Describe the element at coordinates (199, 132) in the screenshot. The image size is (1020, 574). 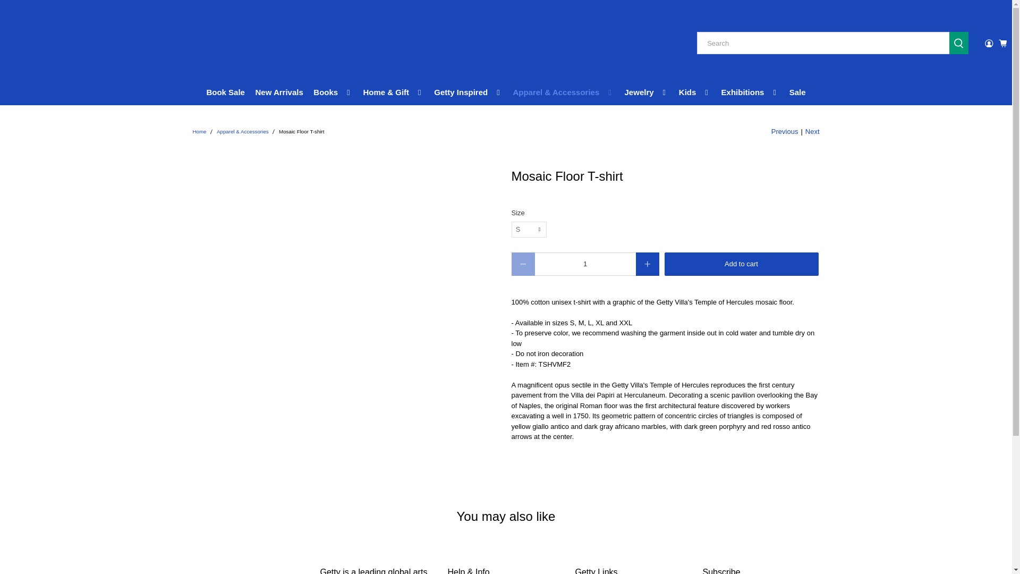
I see `Getty Museum Store` at that location.